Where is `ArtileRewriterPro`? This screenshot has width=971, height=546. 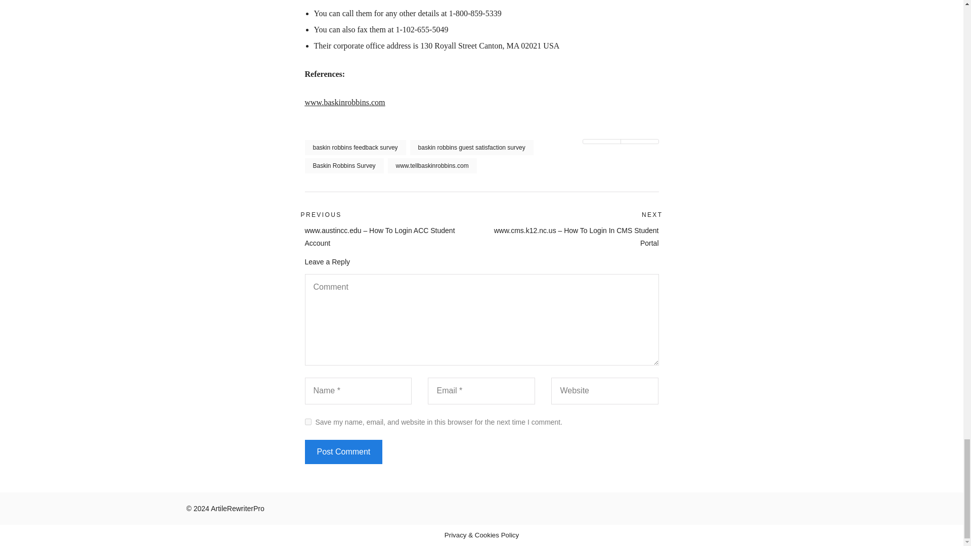 ArtileRewriterPro is located at coordinates (237, 509).